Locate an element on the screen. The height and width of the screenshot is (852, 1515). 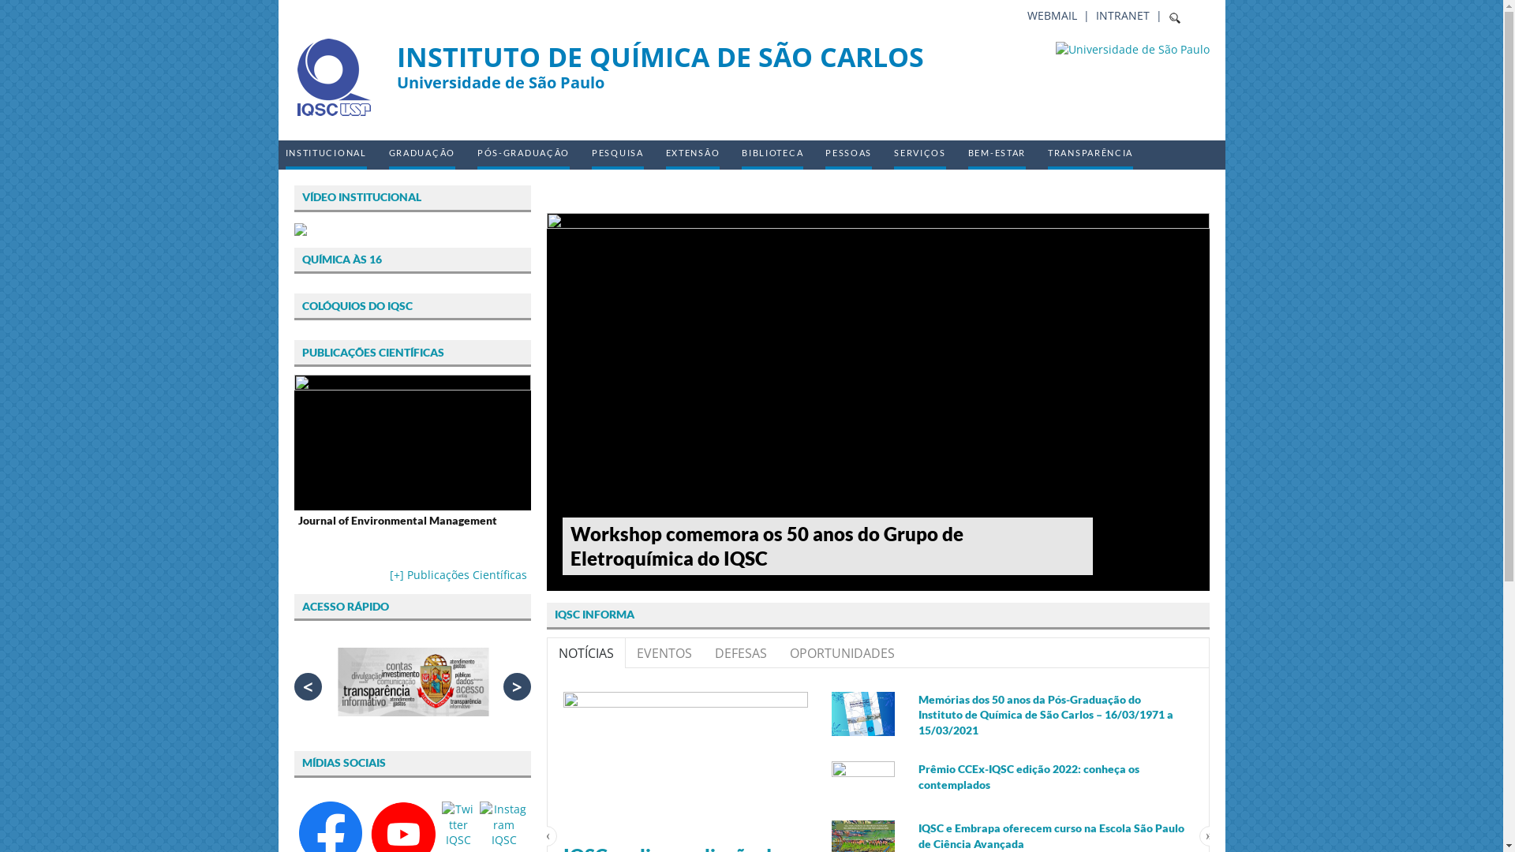
PESSOAS is located at coordinates (849, 155).